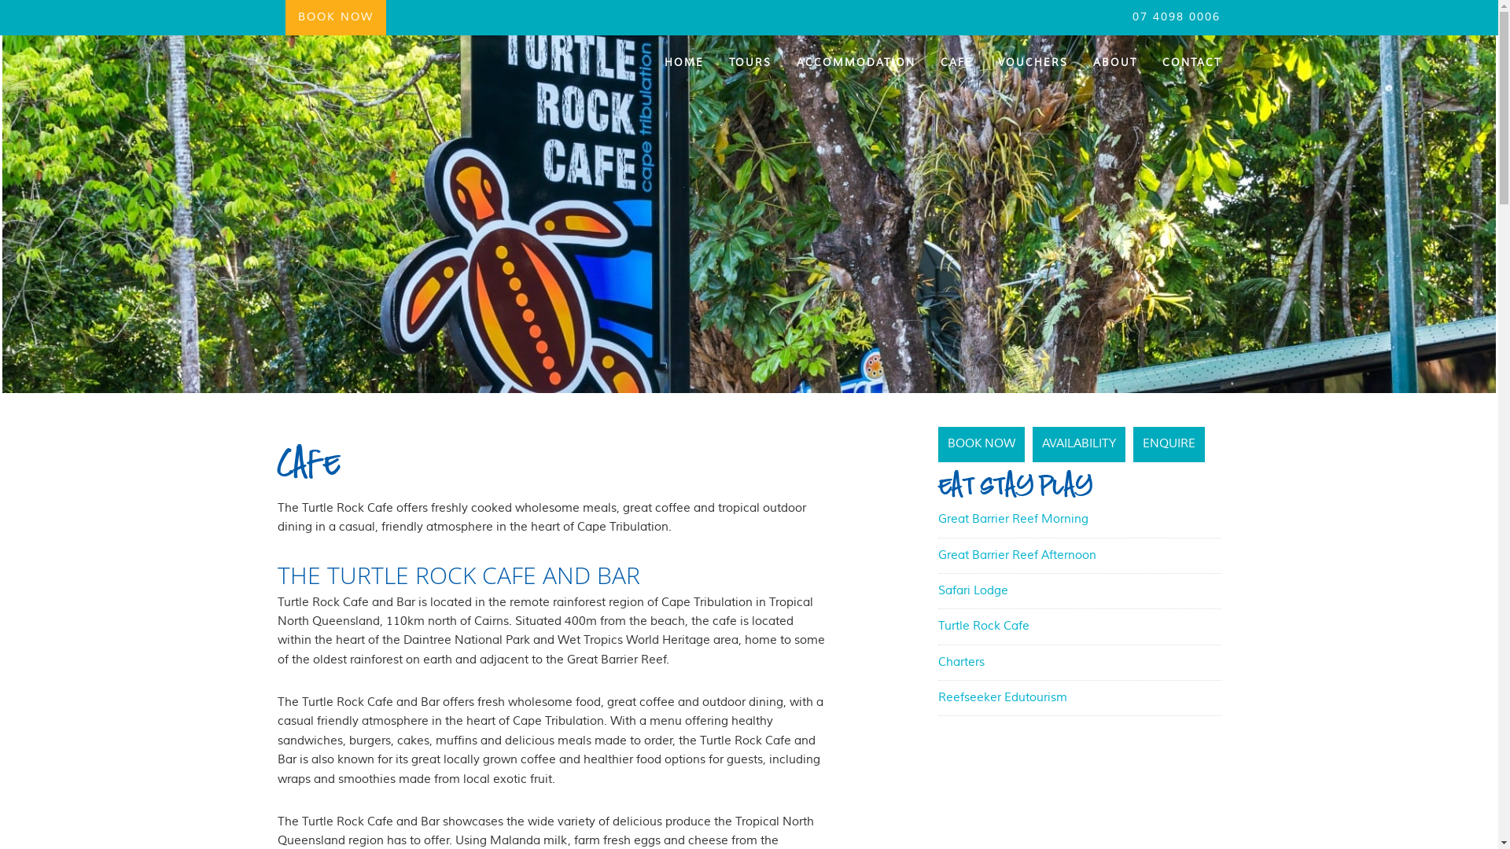 The height and width of the screenshot is (849, 1510). What do you see at coordinates (683, 63) in the screenshot?
I see `HOME` at bounding box center [683, 63].